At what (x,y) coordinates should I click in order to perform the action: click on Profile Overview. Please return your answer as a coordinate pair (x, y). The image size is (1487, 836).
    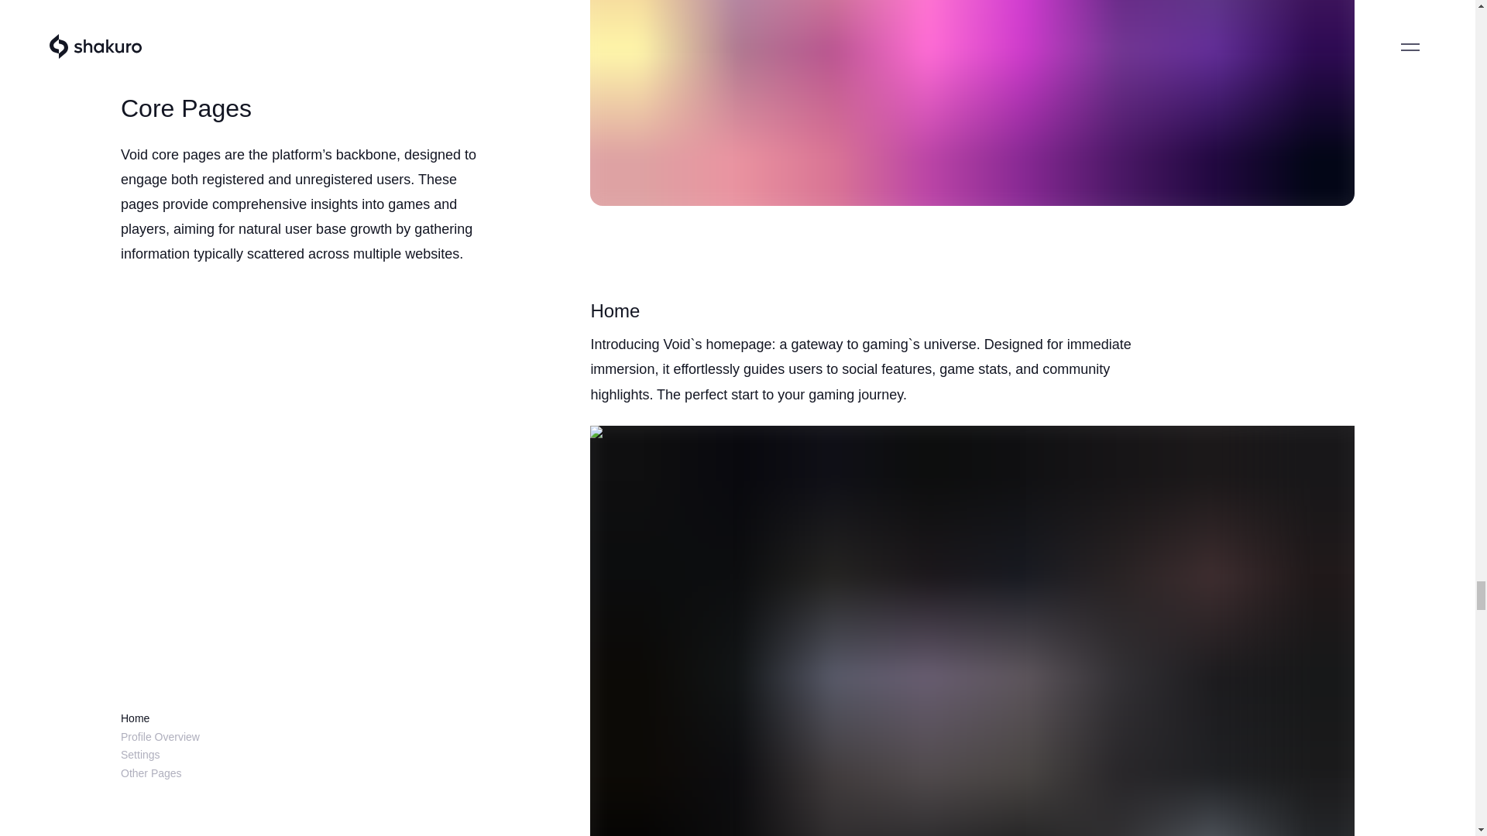
    Looking at the image, I should click on (160, 427).